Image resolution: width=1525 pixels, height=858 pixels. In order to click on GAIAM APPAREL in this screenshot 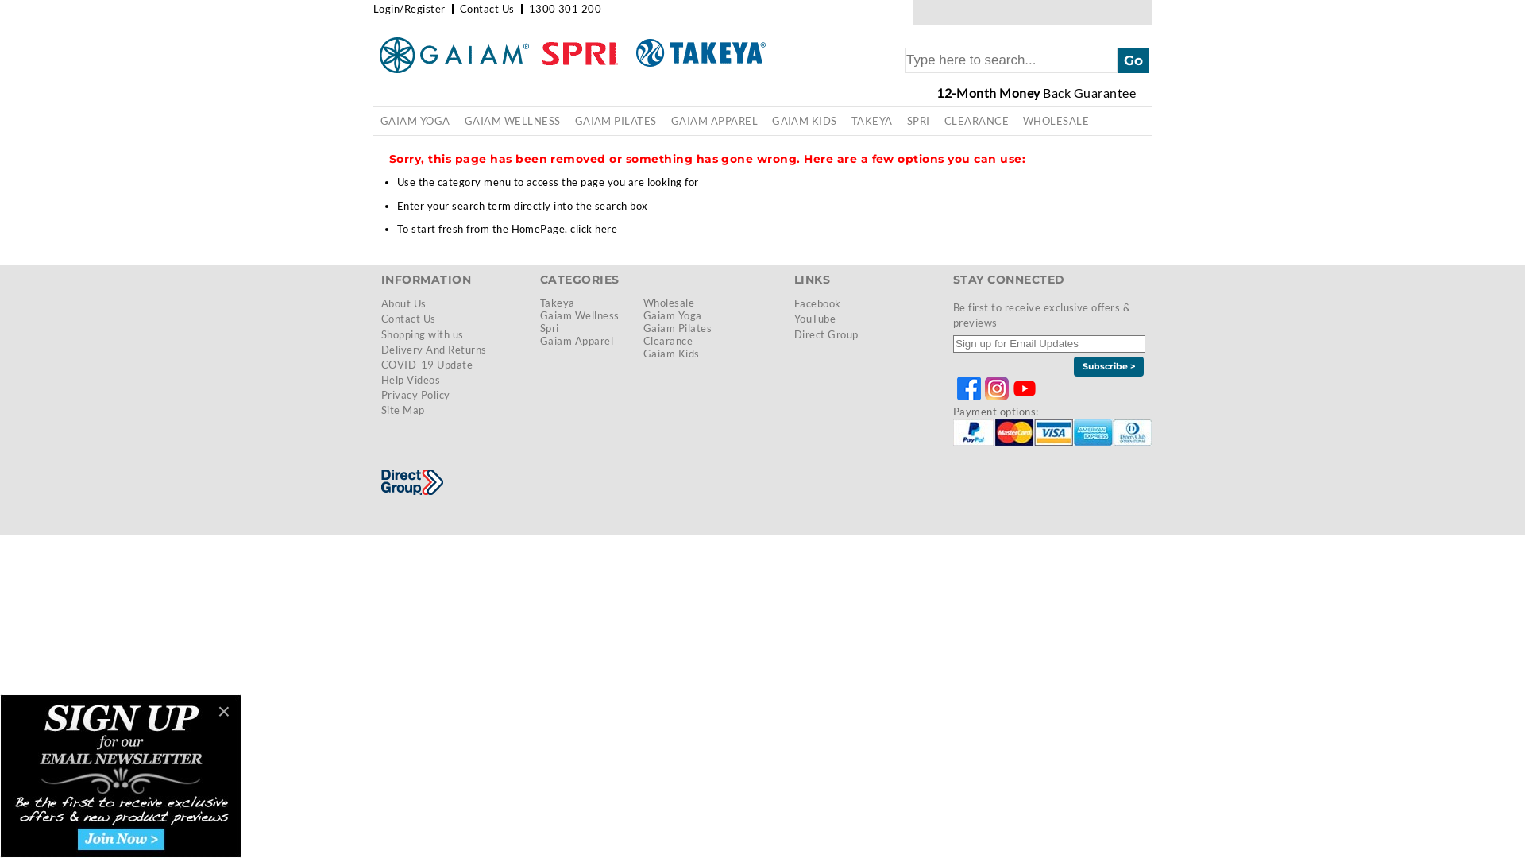, I will do `click(715, 121)`.